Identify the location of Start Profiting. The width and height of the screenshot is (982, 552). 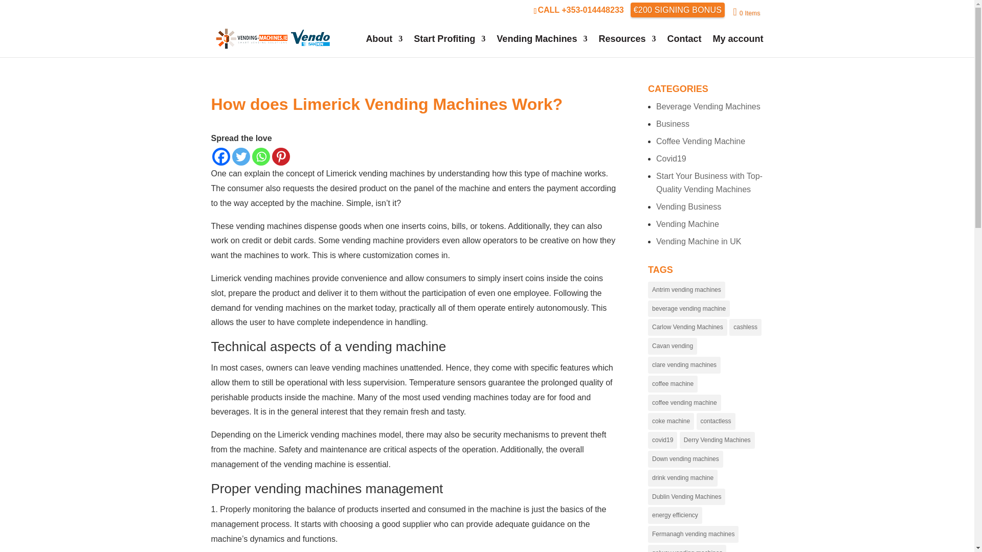
(449, 46).